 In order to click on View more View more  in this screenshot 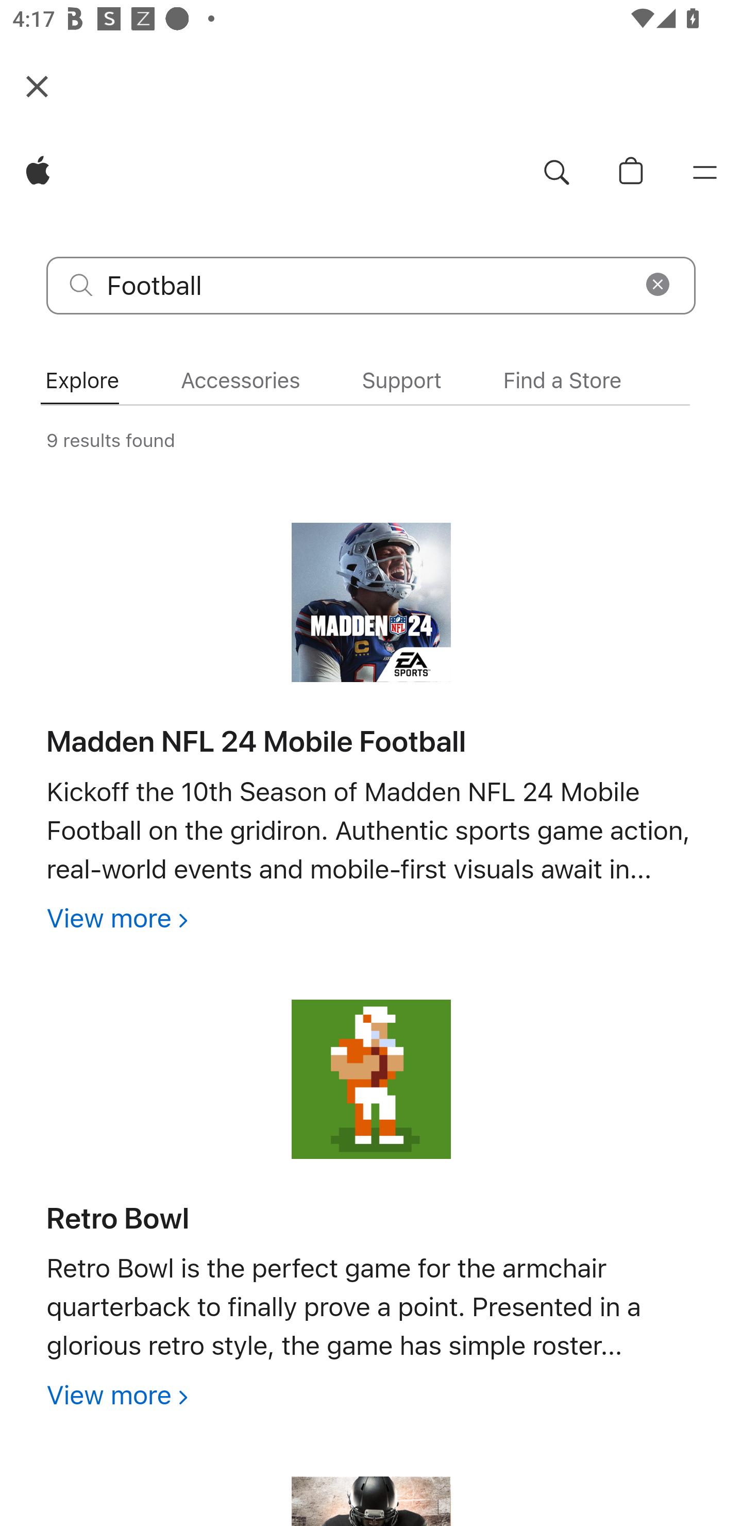, I will do `click(117, 1395)`.